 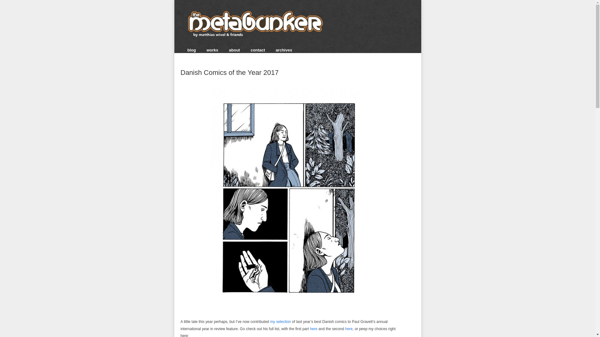 I want to click on about, so click(x=234, y=50).